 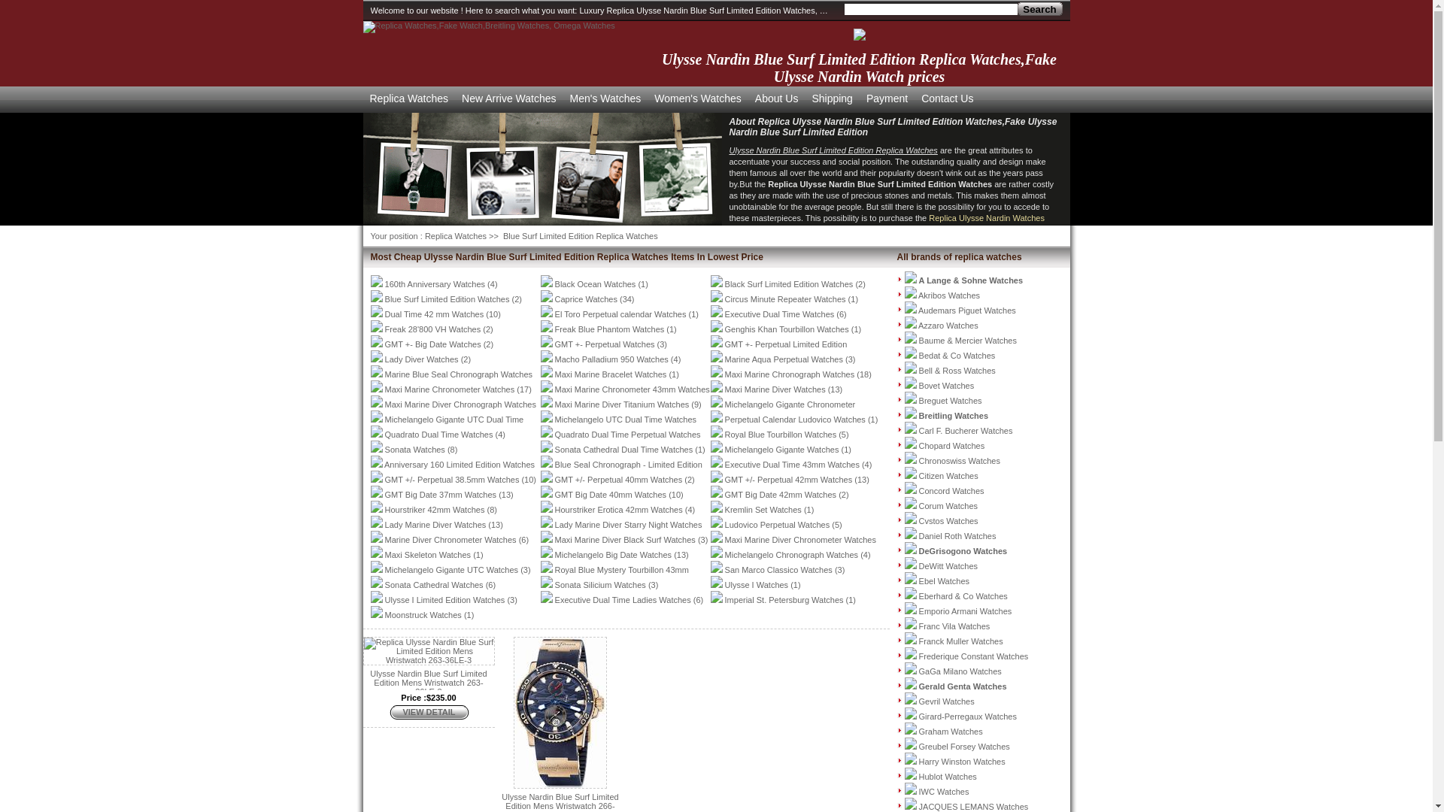 What do you see at coordinates (790, 374) in the screenshot?
I see `Maxi Marine Chronograph Watches` at bounding box center [790, 374].